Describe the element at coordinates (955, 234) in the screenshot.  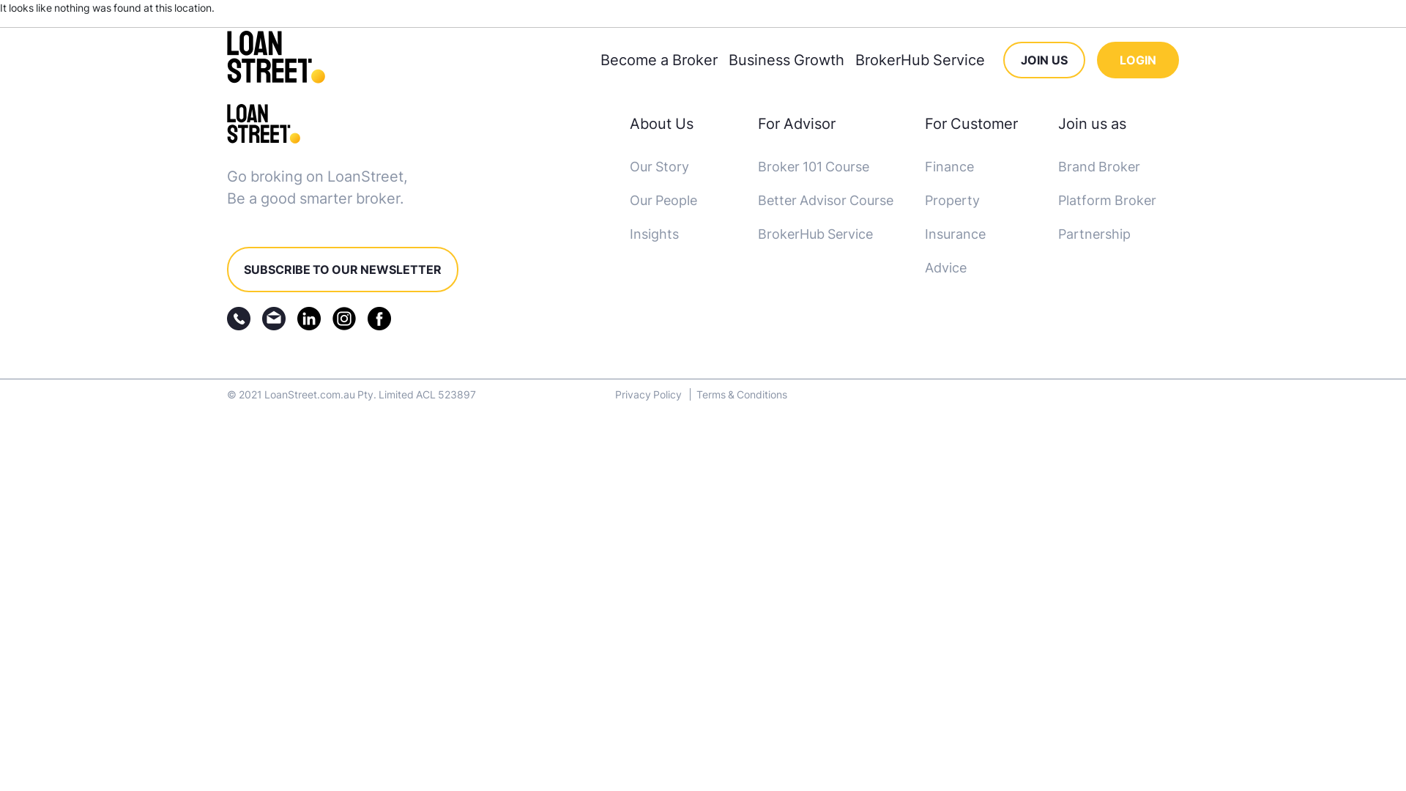
I see `Insurance` at that location.